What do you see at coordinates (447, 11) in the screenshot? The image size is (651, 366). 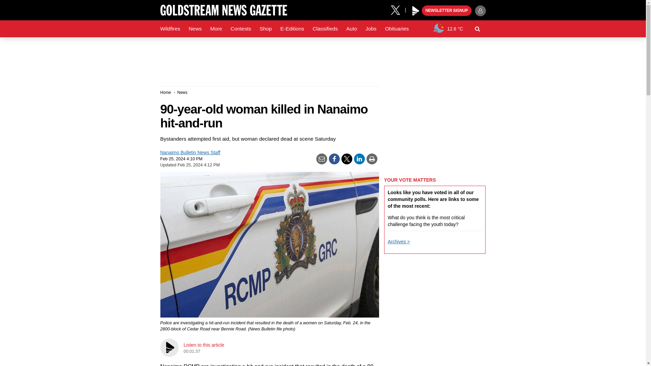 I see `NEWSLETTER SIGNUP` at bounding box center [447, 11].